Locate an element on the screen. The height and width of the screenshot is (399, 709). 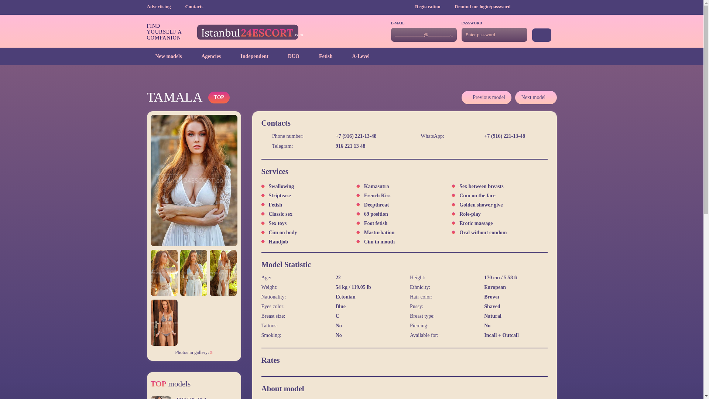
DUO is located at coordinates (289, 56).